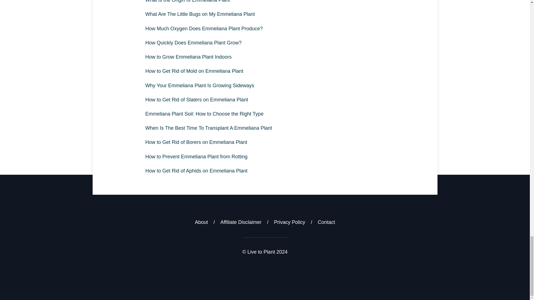 Image resolution: width=534 pixels, height=300 pixels. Describe the element at coordinates (265, 14) in the screenshot. I see `What Are The Little Bugs on My Emmeliana Plant` at that location.